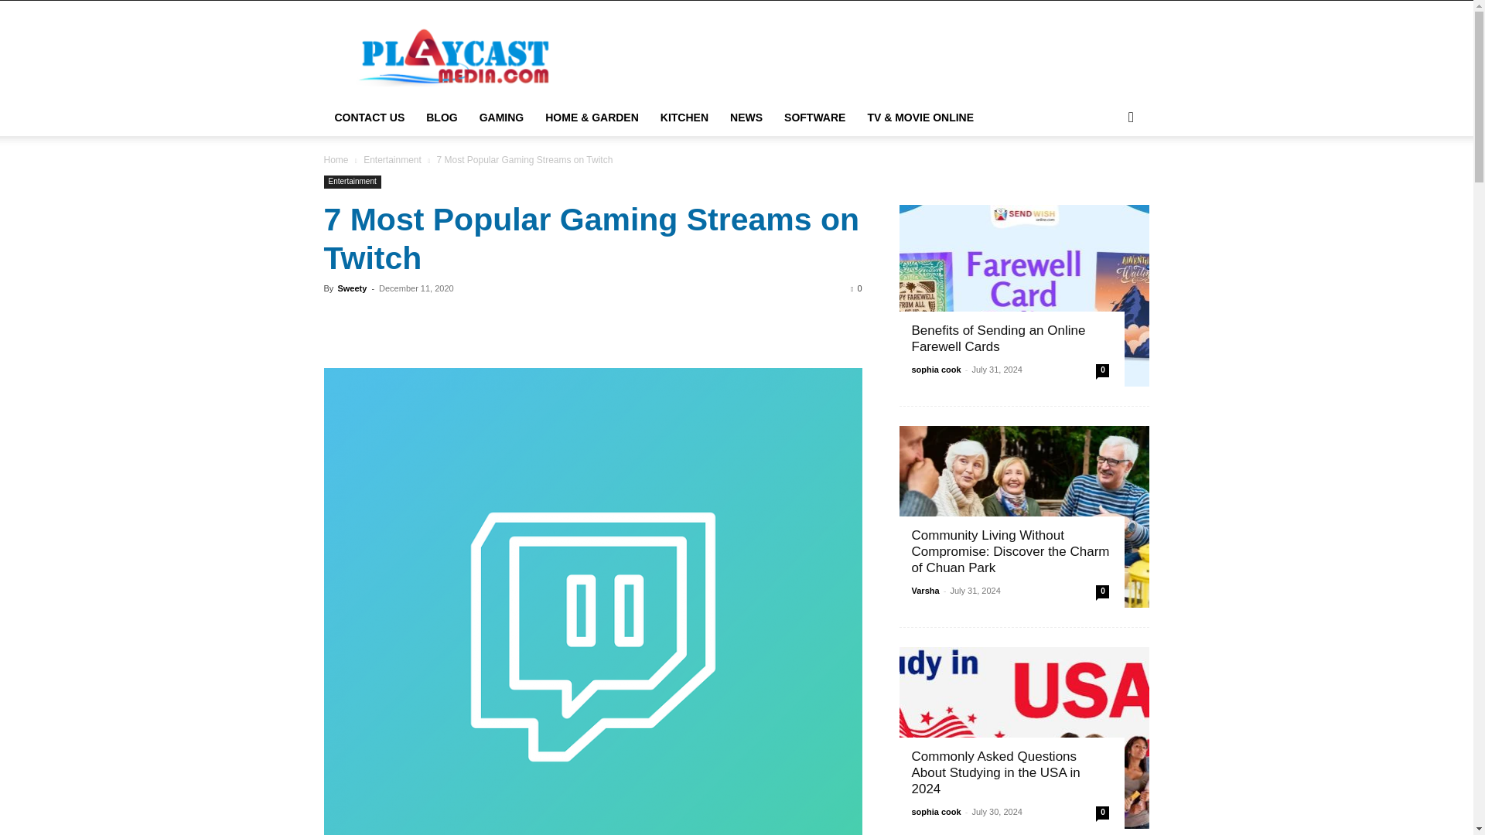 The width and height of the screenshot is (1485, 835). What do you see at coordinates (393, 159) in the screenshot?
I see `Entertainment` at bounding box center [393, 159].